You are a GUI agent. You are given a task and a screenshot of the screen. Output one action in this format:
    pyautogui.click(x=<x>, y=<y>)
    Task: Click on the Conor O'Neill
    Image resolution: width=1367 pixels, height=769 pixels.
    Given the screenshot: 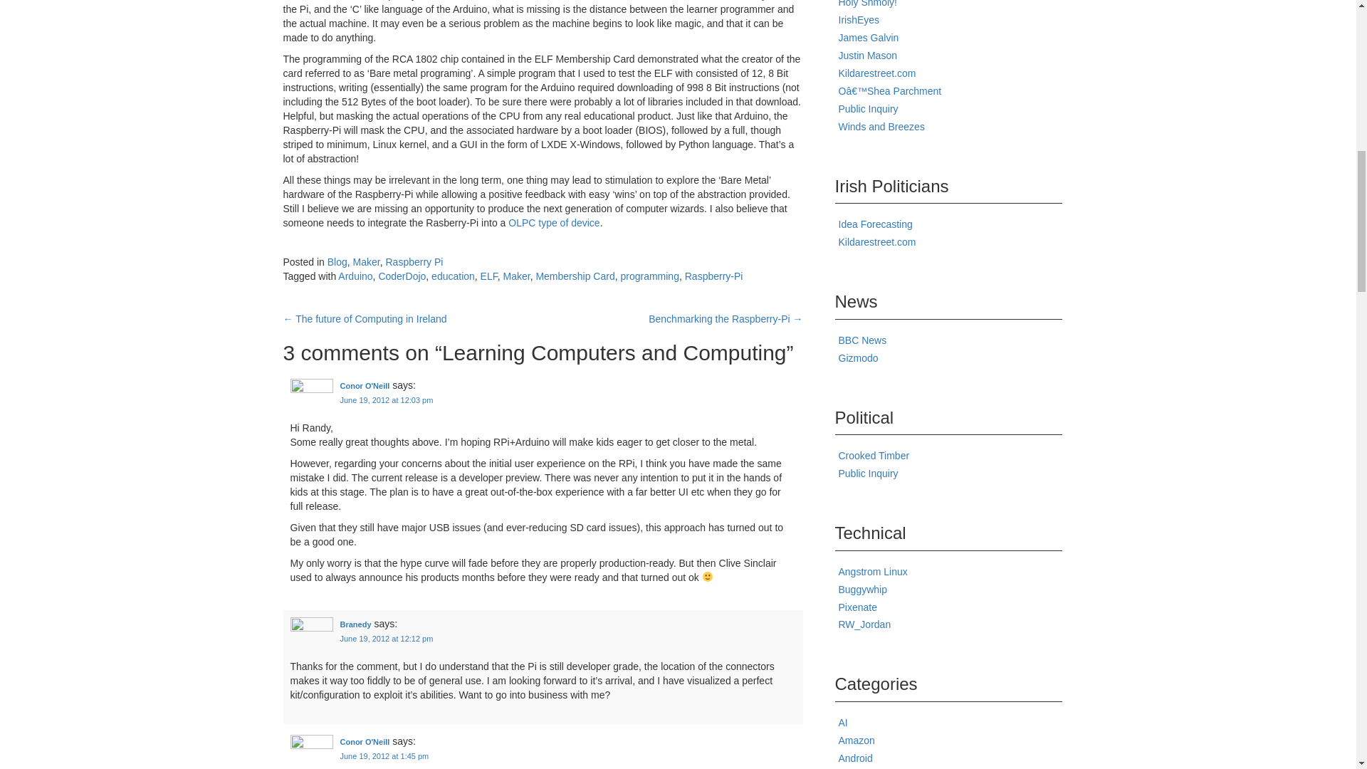 What is the action you would take?
    pyautogui.click(x=365, y=385)
    